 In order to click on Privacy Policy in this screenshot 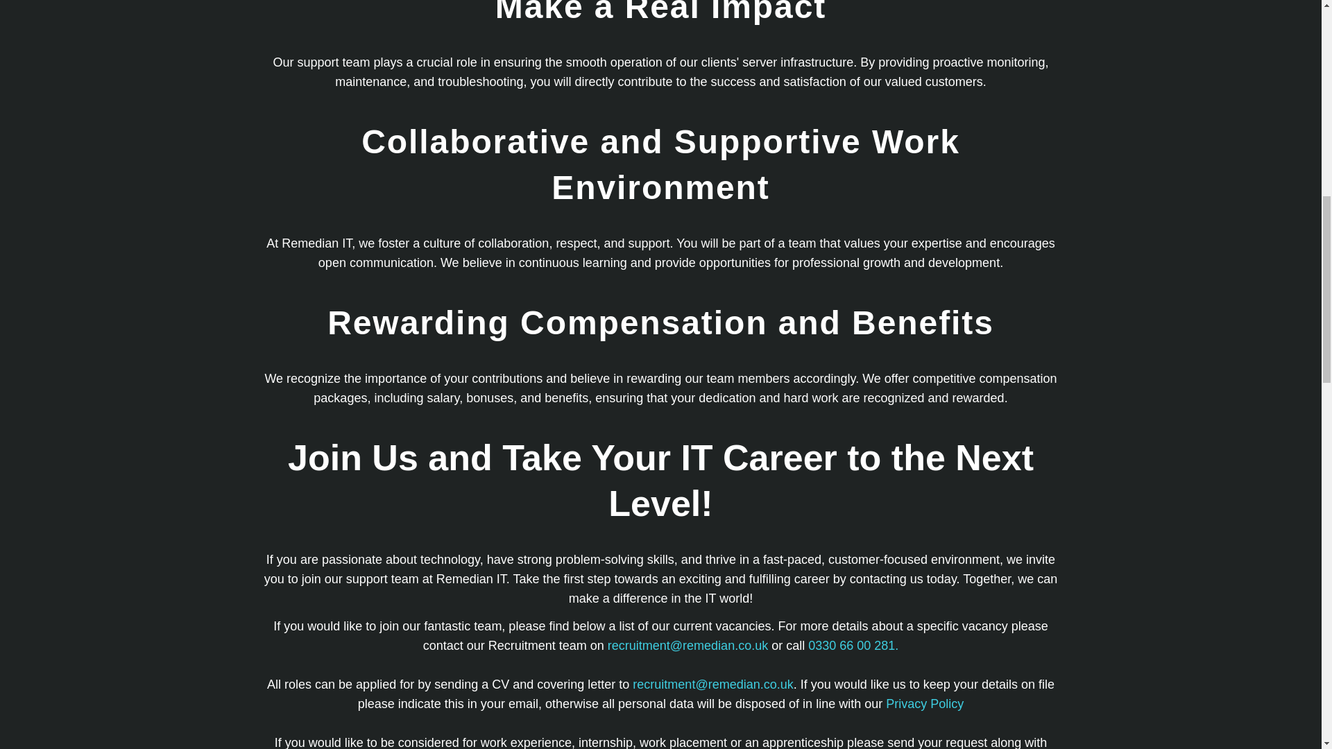, I will do `click(924, 703)`.